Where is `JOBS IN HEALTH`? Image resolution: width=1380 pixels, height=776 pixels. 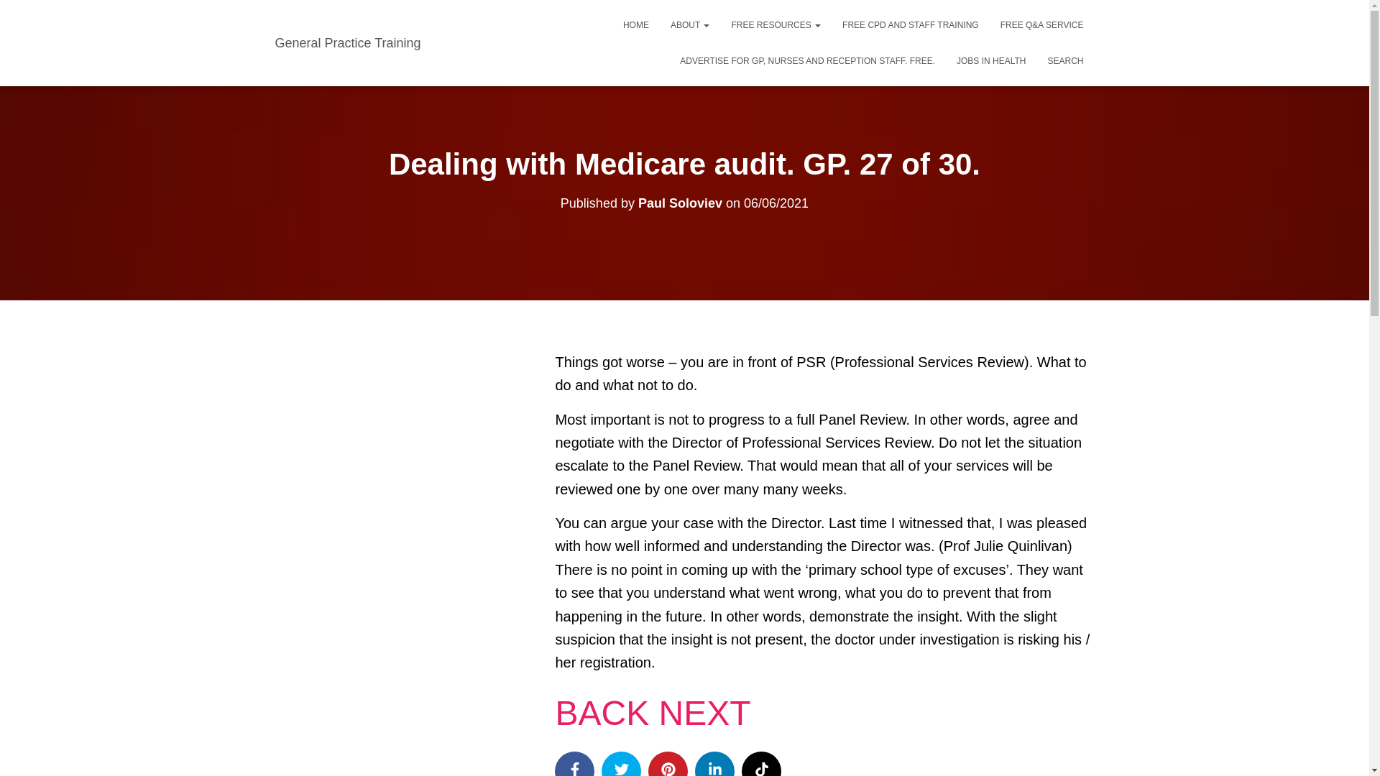
JOBS IN HEALTH is located at coordinates (990, 61).